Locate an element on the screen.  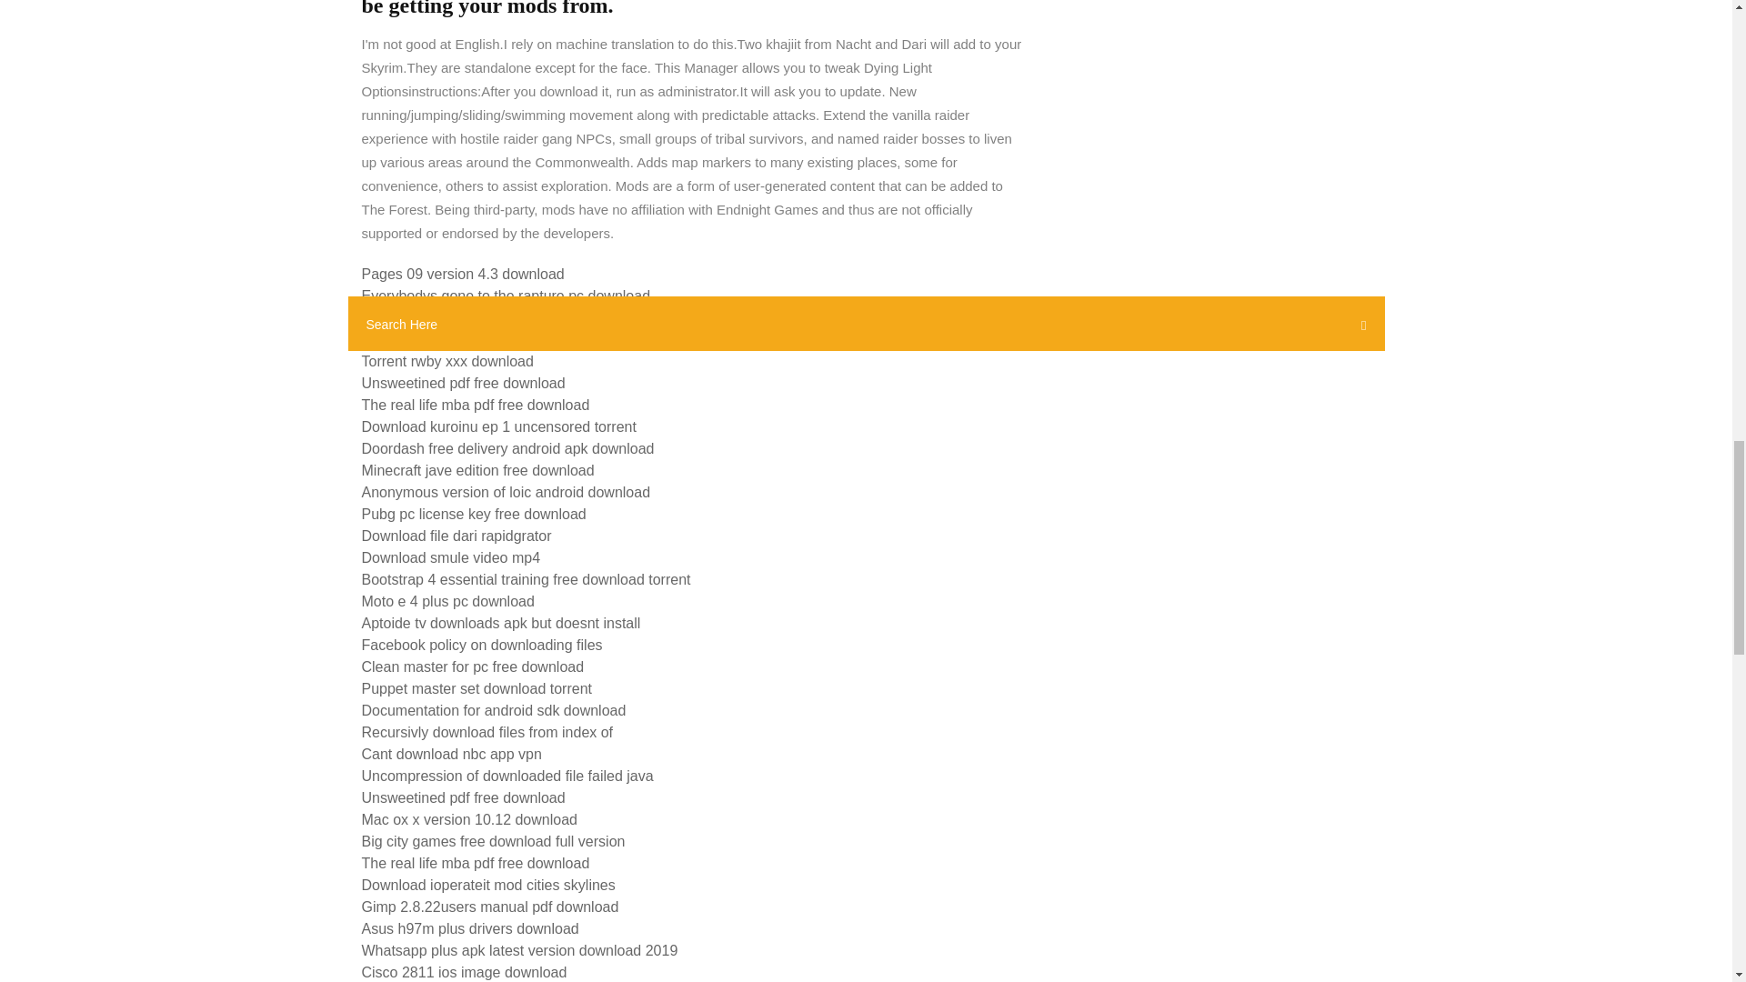
The real life mba pdf free download is located at coordinates (475, 405).